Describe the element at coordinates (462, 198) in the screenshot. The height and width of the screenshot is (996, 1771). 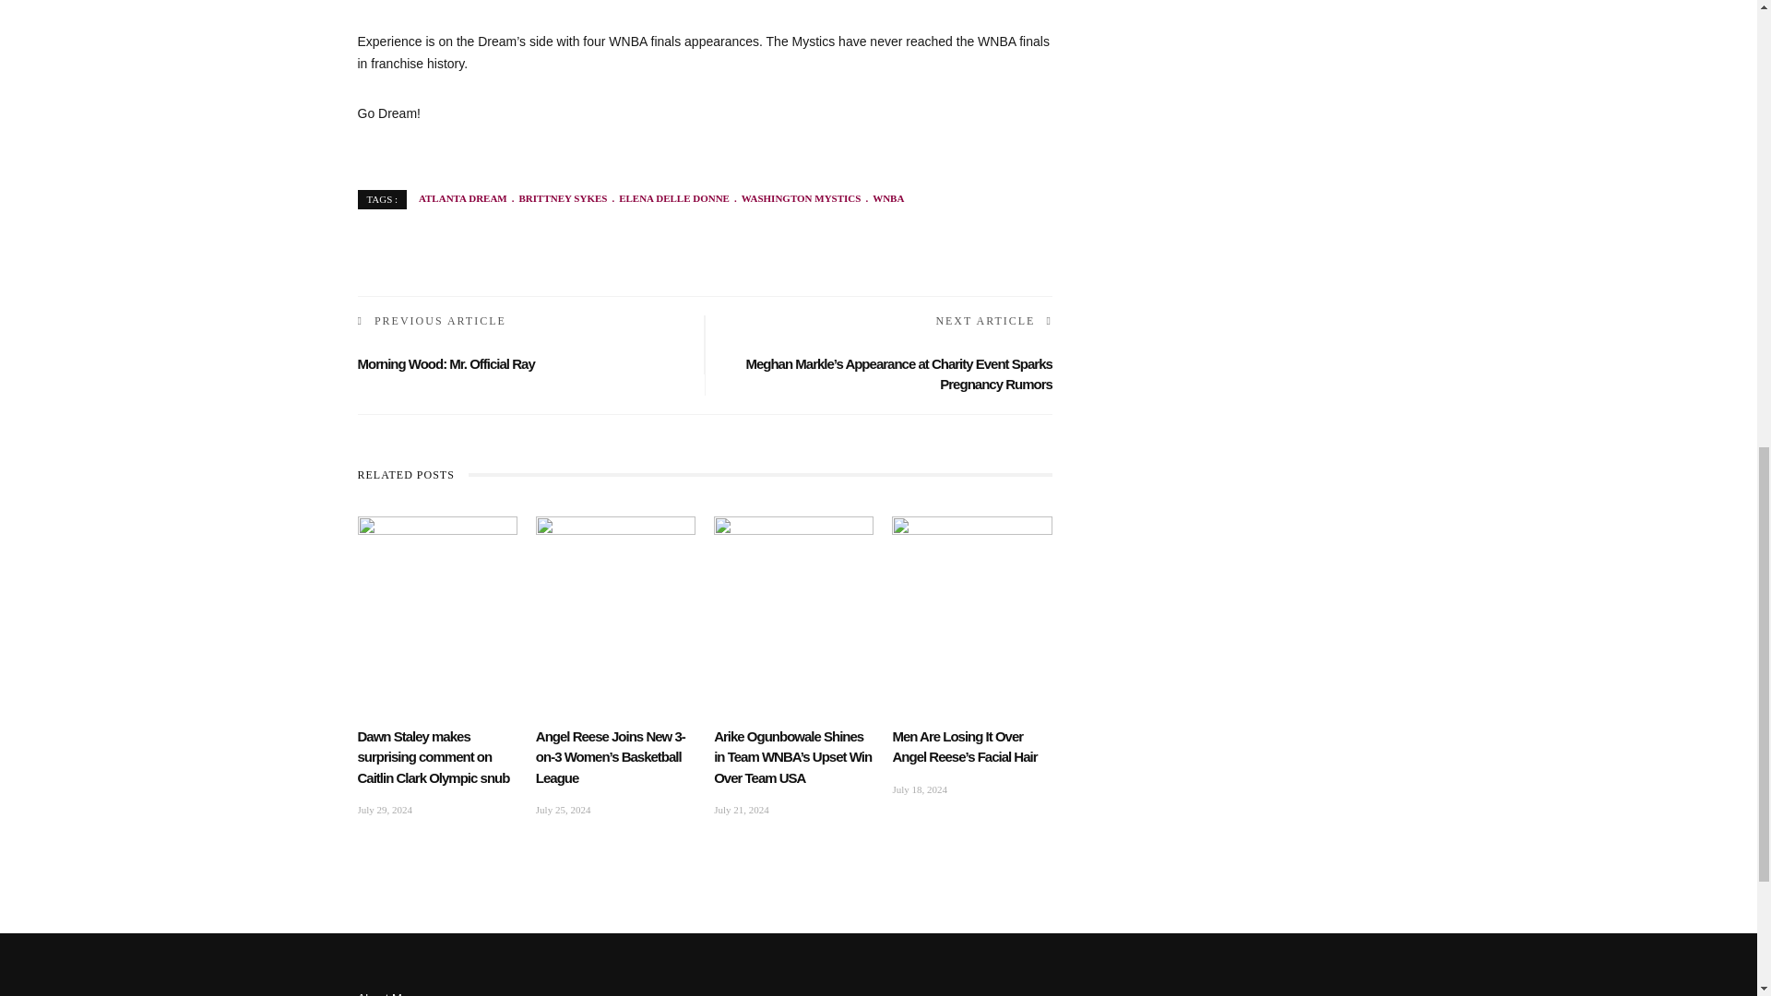
I see `ATLANTA DREAM` at that location.